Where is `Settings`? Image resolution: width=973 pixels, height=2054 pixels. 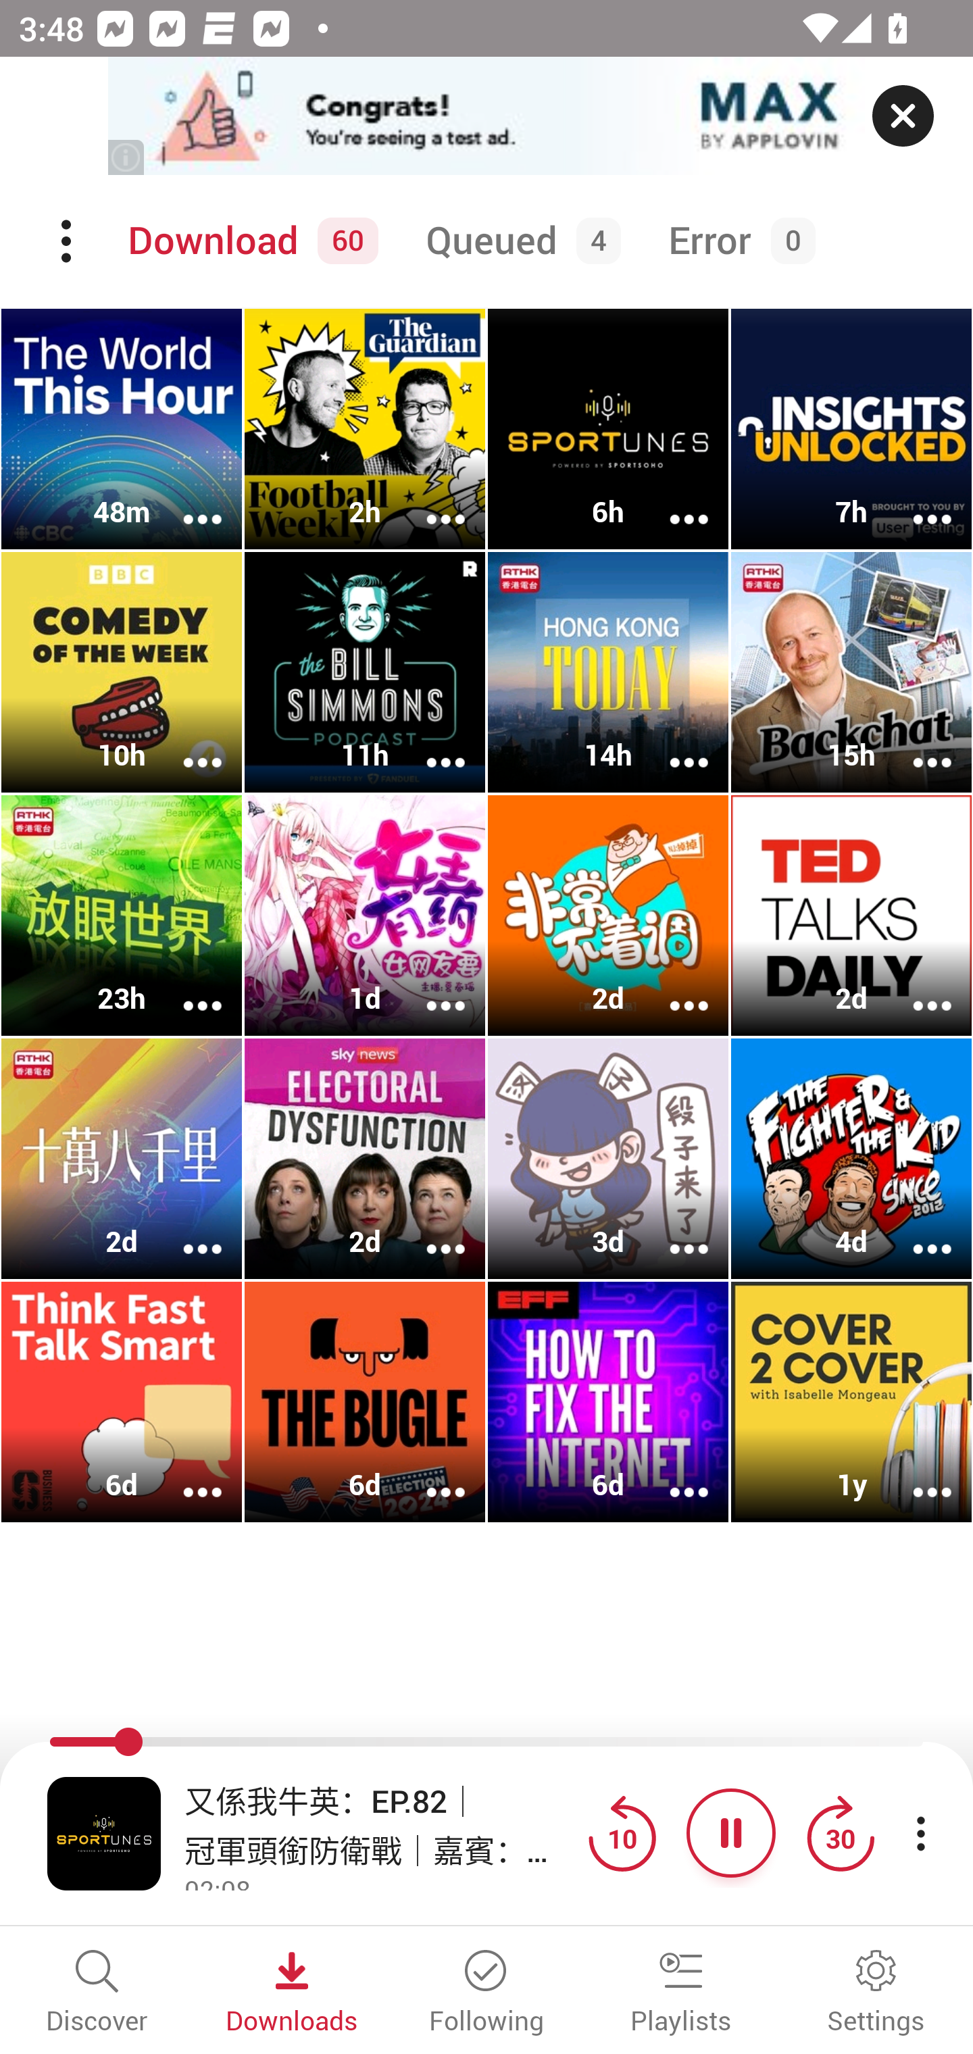 Settings is located at coordinates (876, 1993).